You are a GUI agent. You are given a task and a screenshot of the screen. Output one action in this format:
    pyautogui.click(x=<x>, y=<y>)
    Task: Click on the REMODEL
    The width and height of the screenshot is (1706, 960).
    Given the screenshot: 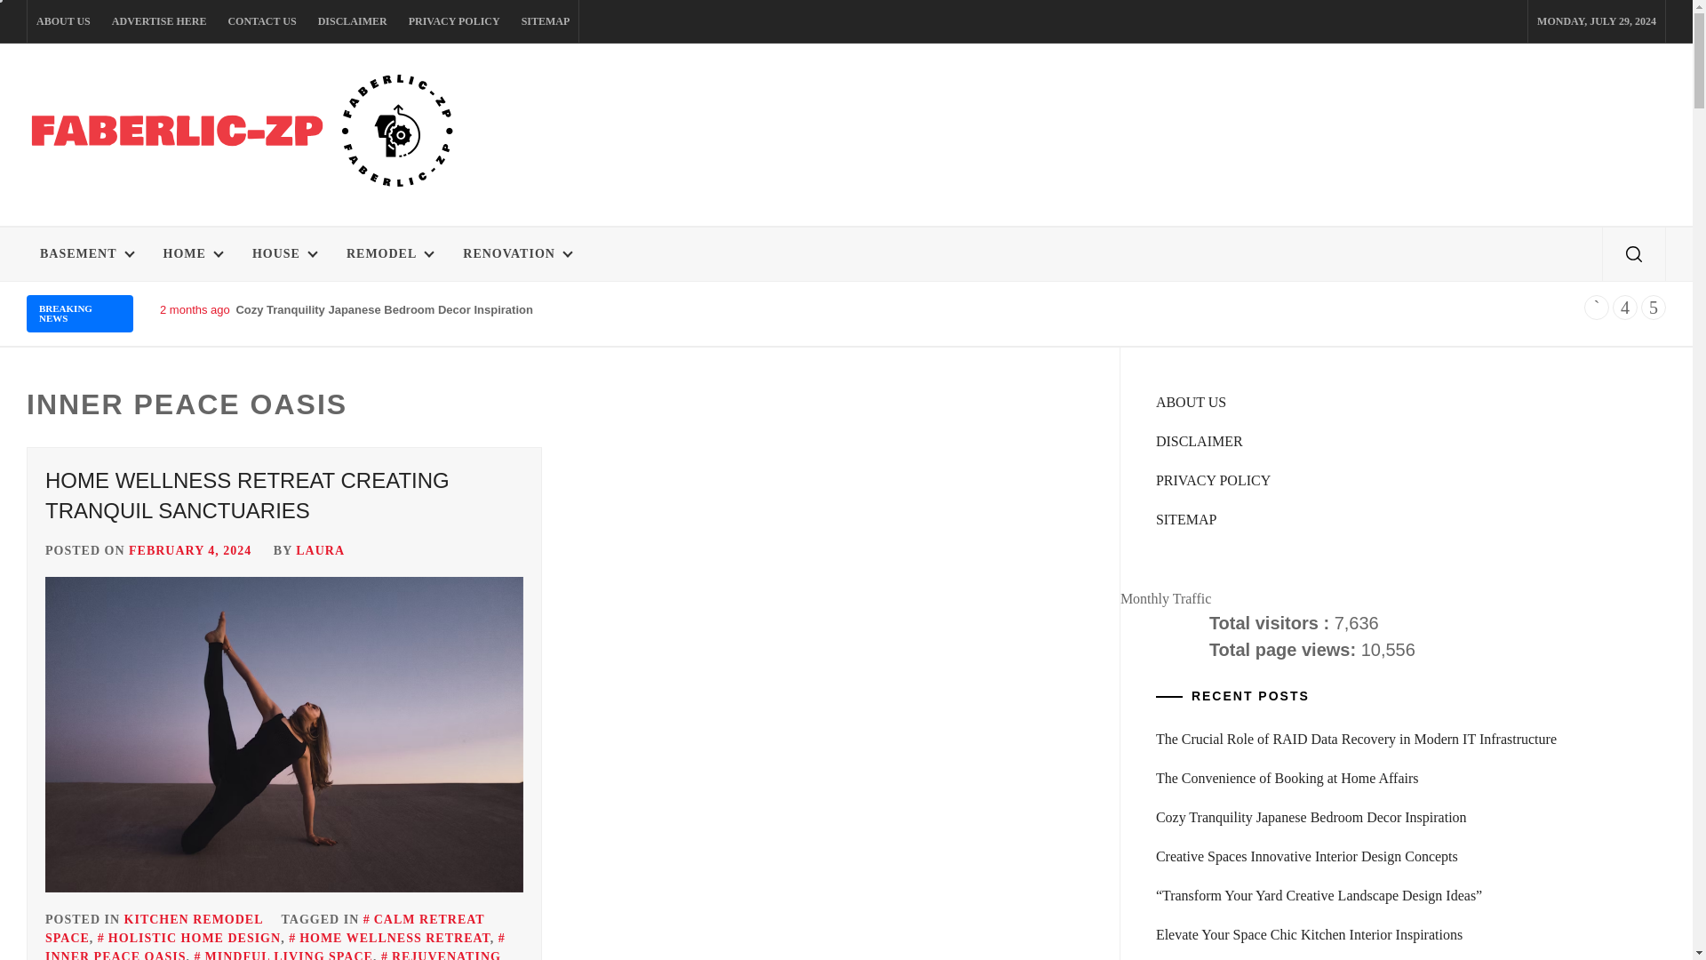 What is the action you would take?
    pyautogui.click(x=389, y=254)
    